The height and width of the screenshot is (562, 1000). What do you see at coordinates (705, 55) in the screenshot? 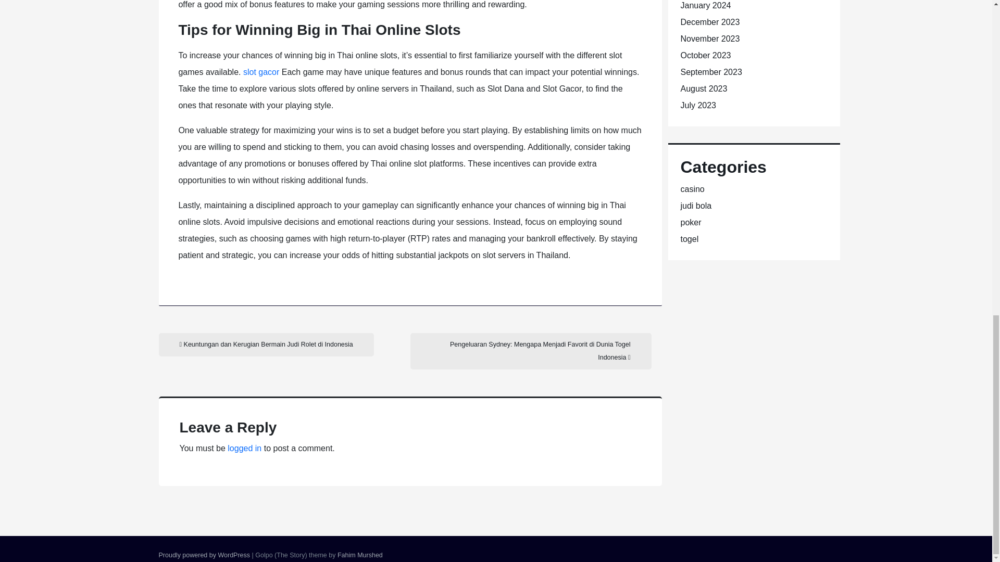
I see `October 2023` at bounding box center [705, 55].